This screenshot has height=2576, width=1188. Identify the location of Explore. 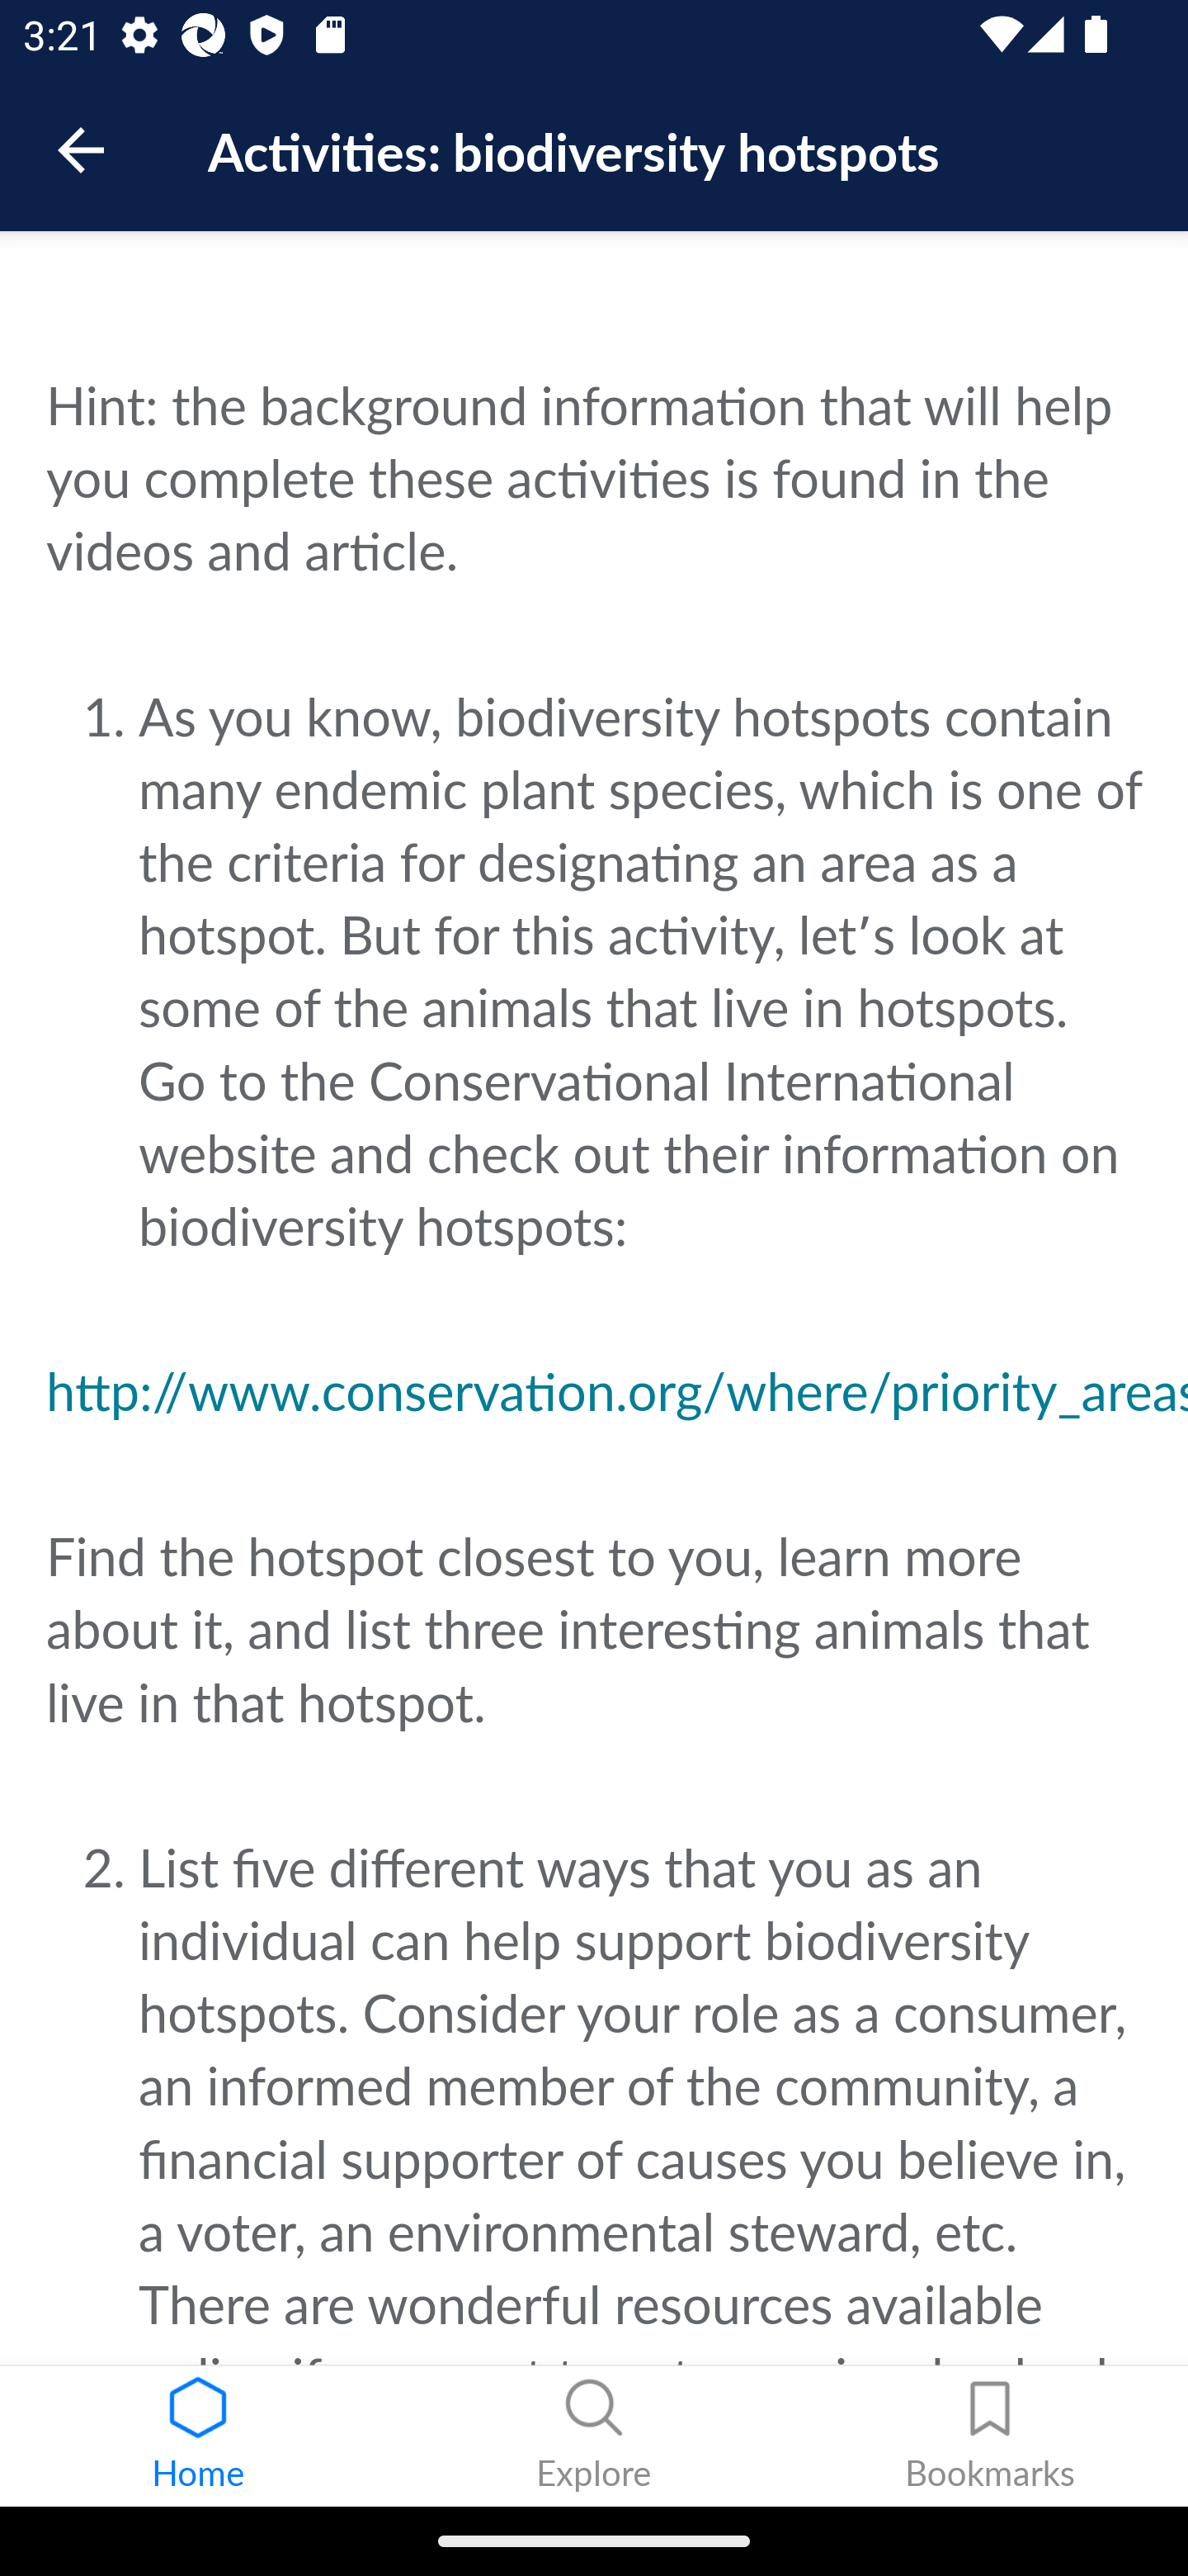
(594, 2436).